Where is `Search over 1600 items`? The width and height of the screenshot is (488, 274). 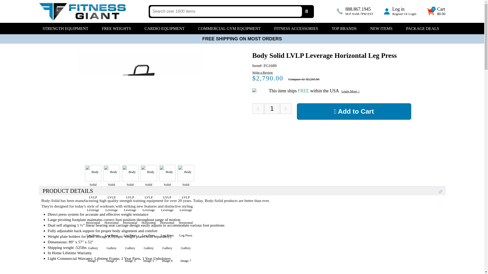
Search over 1600 items is located at coordinates (226, 11).